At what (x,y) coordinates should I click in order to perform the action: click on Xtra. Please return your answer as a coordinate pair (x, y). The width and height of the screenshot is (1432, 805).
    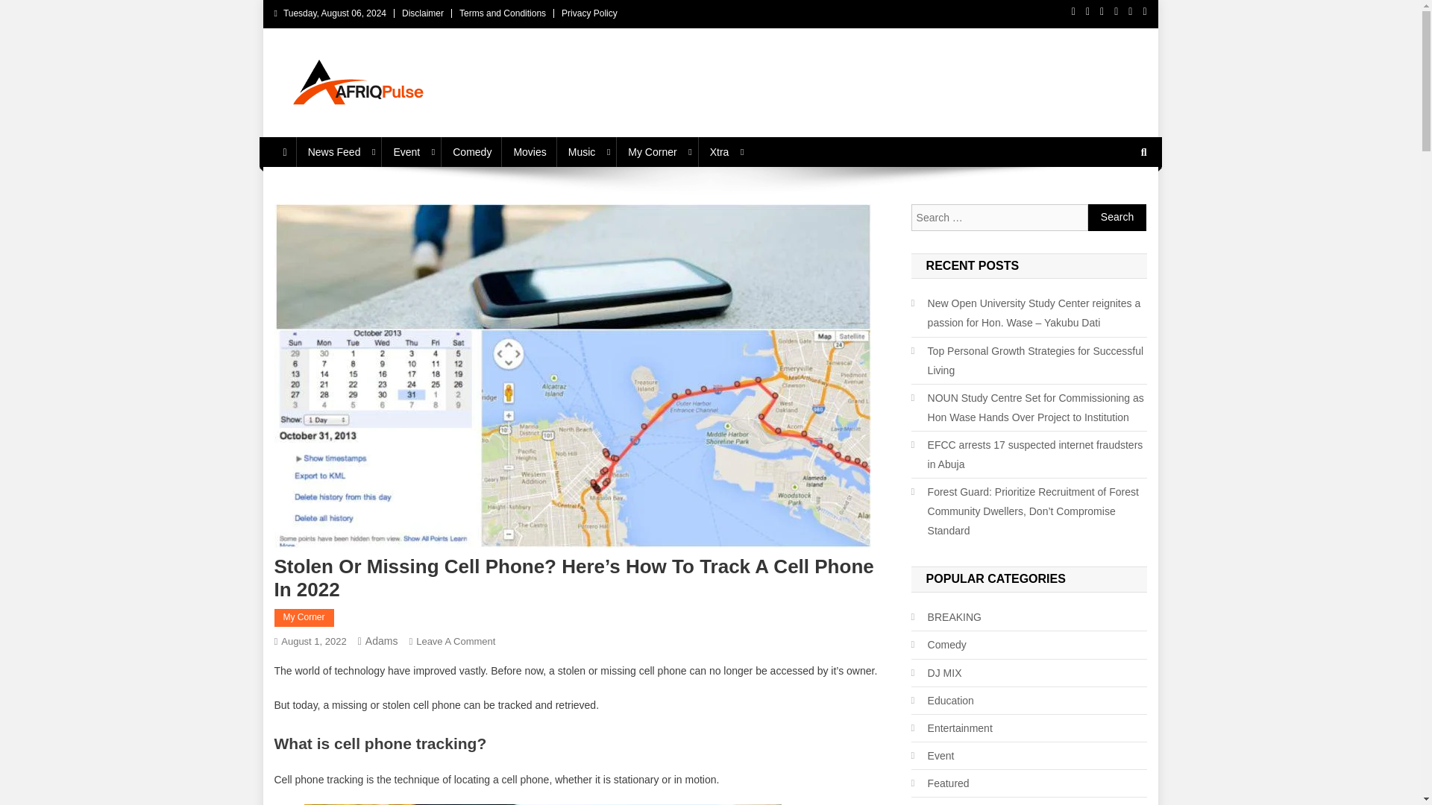
    Looking at the image, I should click on (725, 151).